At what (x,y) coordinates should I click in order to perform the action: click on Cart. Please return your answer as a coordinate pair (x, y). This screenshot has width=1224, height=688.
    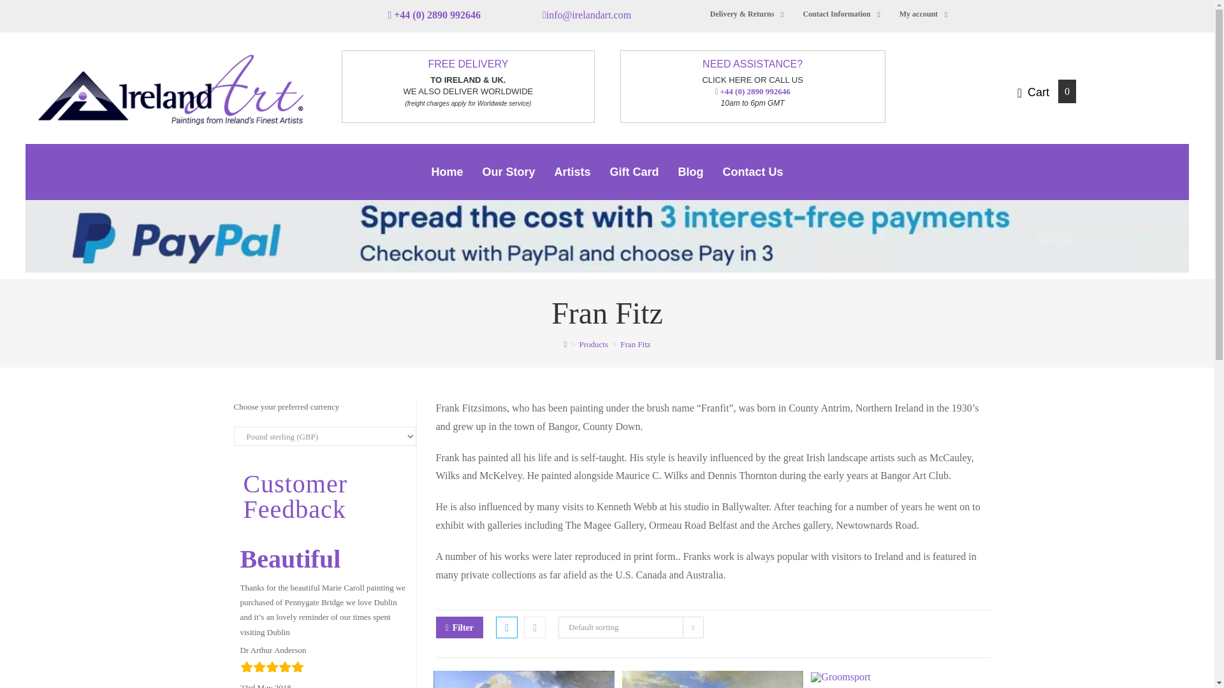
    Looking at the image, I should click on (1034, 92).